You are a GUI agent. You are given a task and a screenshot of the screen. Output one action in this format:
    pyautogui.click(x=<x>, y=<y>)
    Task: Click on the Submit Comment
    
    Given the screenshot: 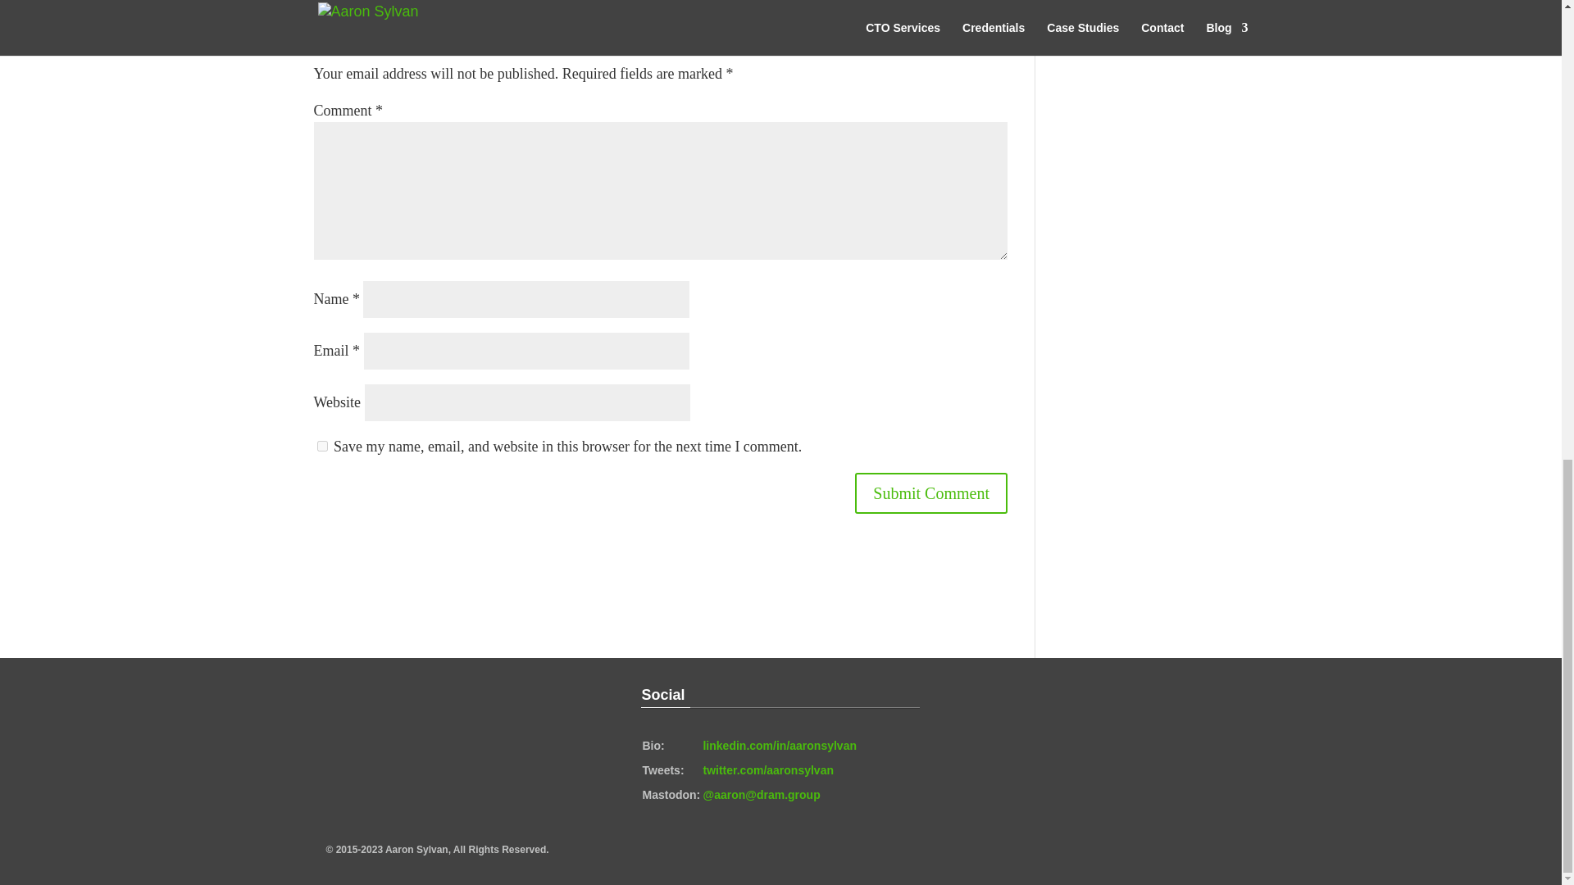 What is the action you would take?
    pyautogui.click(x=930, y=493)
    